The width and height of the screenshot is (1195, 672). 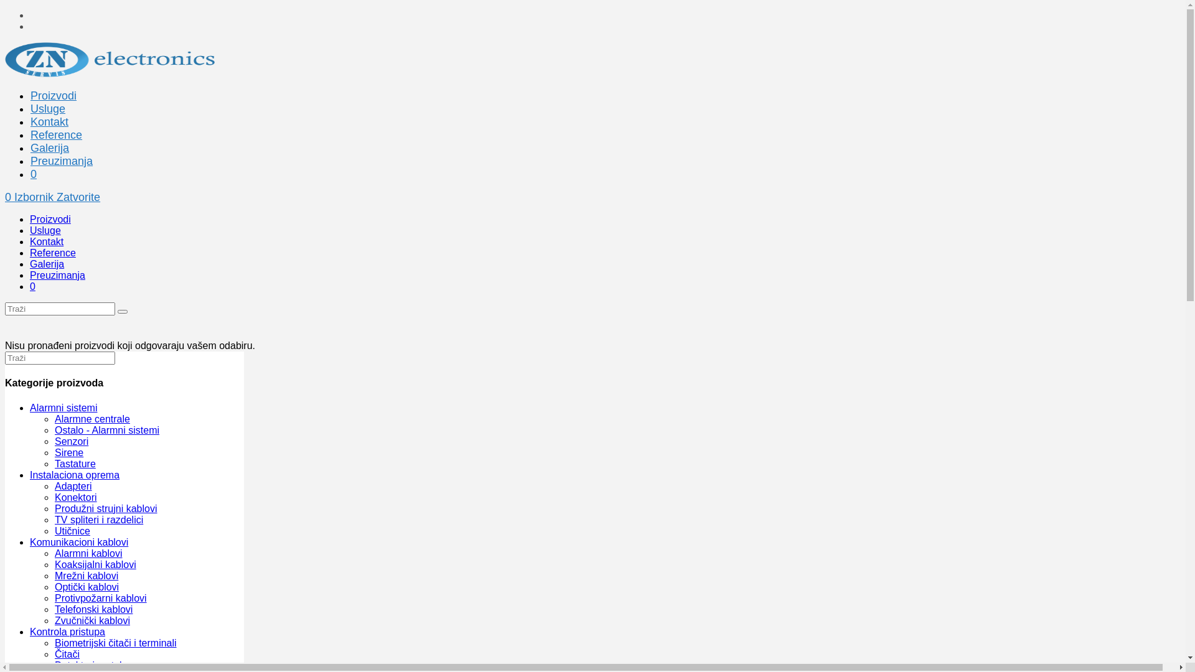 What do you see at coordinates (50, 219) in the screenshot?
I see `Proizvodi` at bounding box center [50, 219].